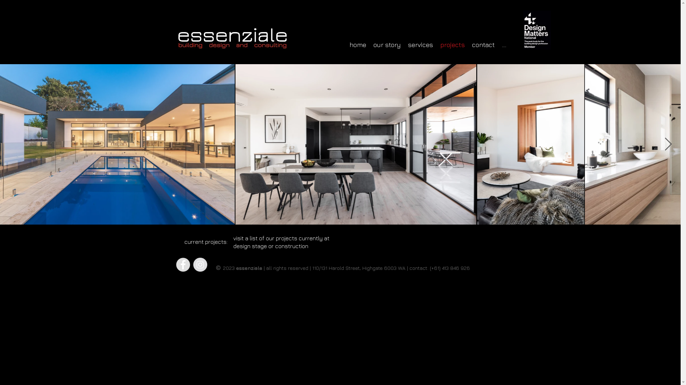  What do you see at coordinates (206, 242) in the screenshot?
I see `current projects:` at bounding box center [206, 242].